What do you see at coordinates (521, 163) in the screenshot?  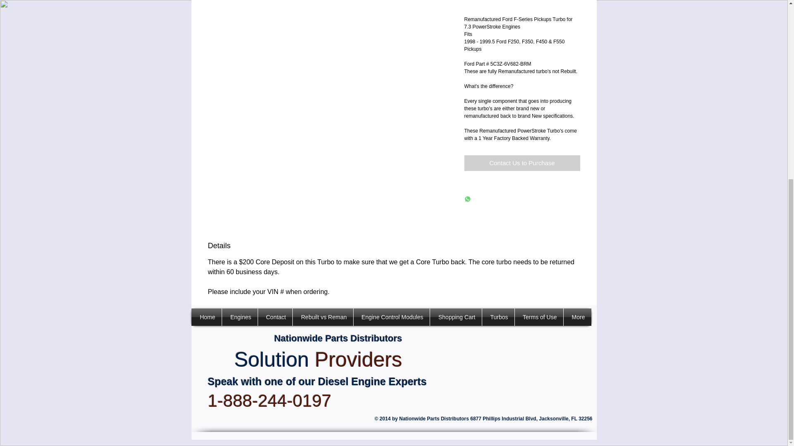 I see `Contact Us to Purchase` at bounding box center [521, 163].